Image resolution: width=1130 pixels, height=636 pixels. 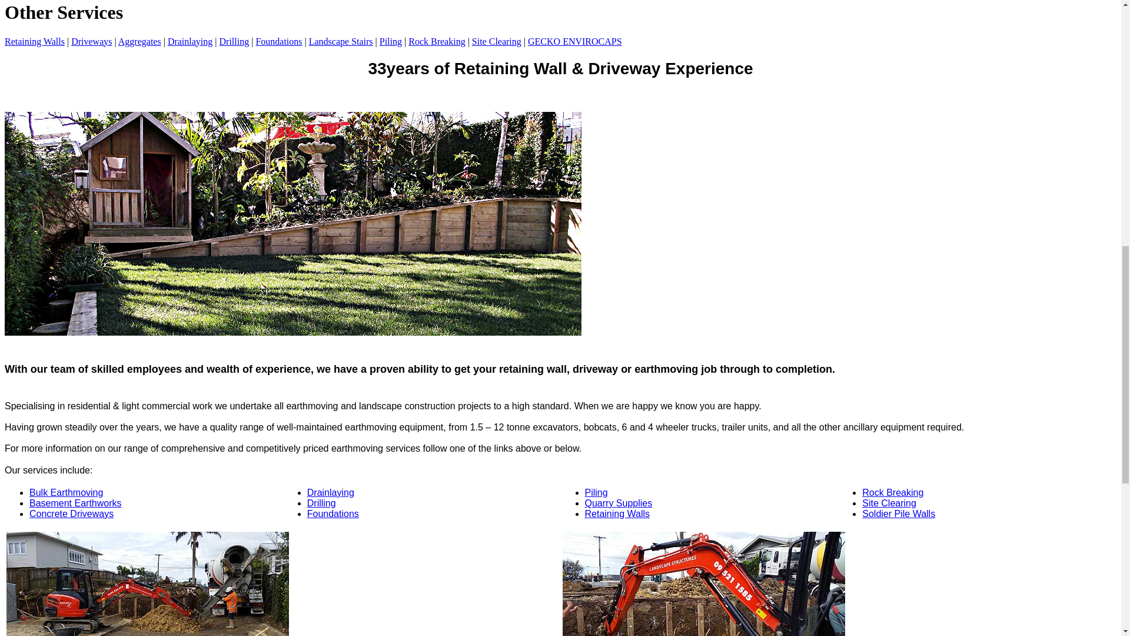 I want to click on Rock Breaking, so click(x=436, y=41).